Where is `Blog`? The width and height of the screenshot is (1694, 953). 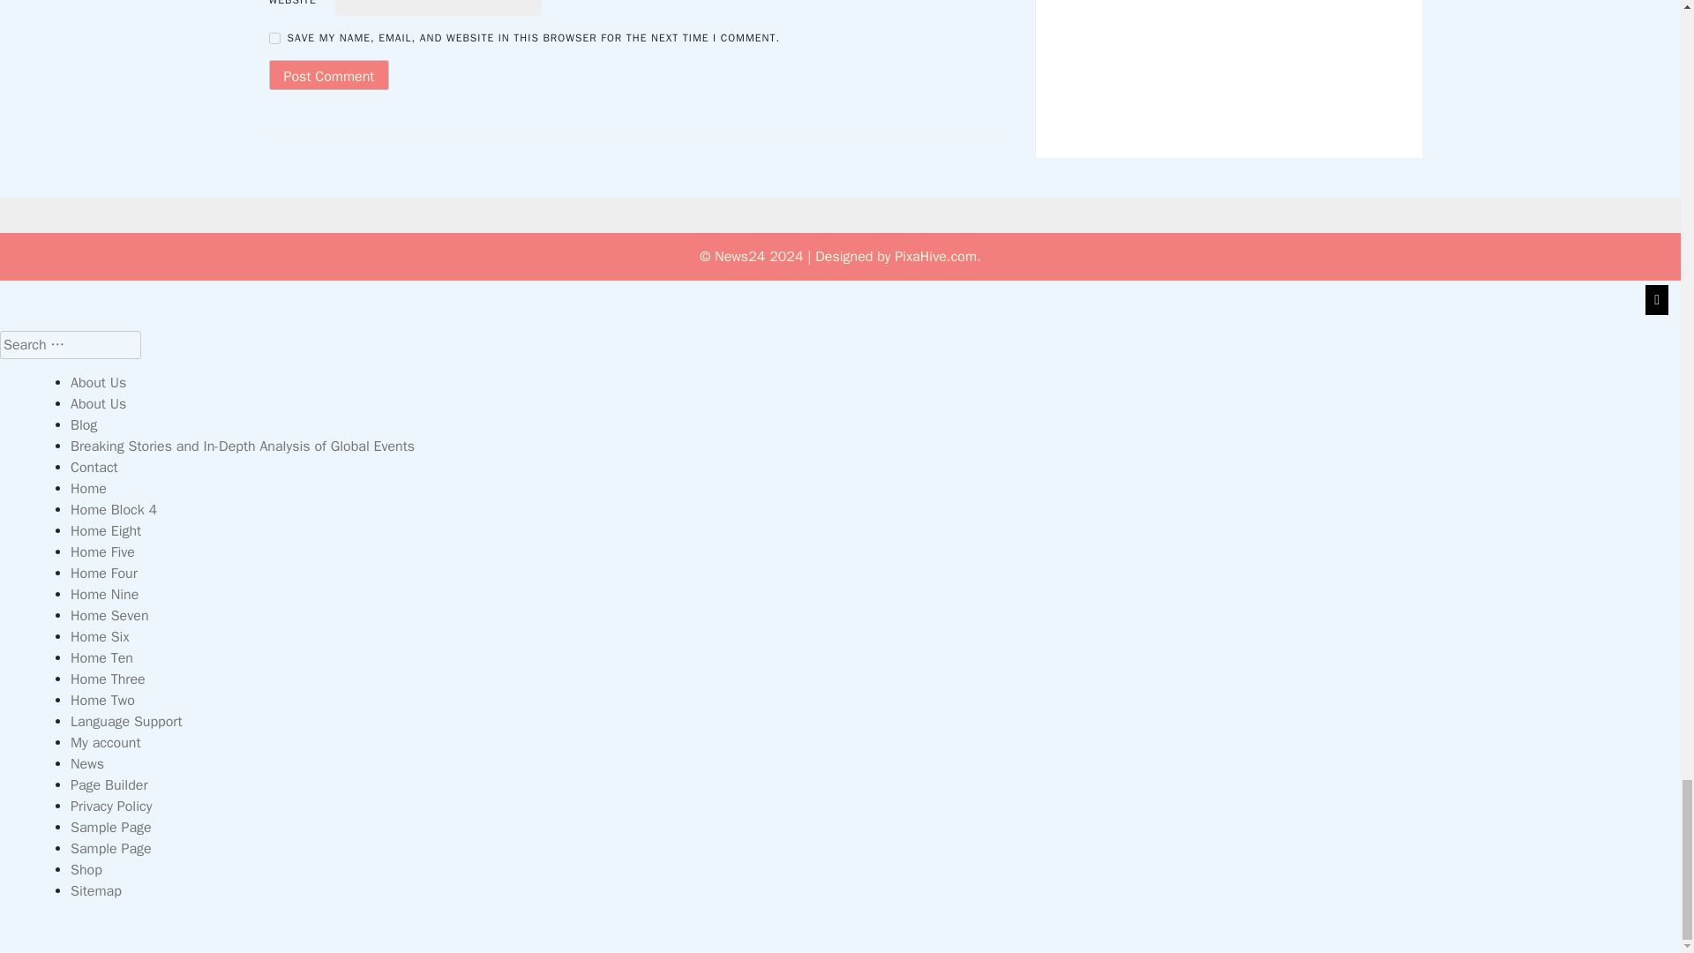
Blog is located at coordinates (83, 425).